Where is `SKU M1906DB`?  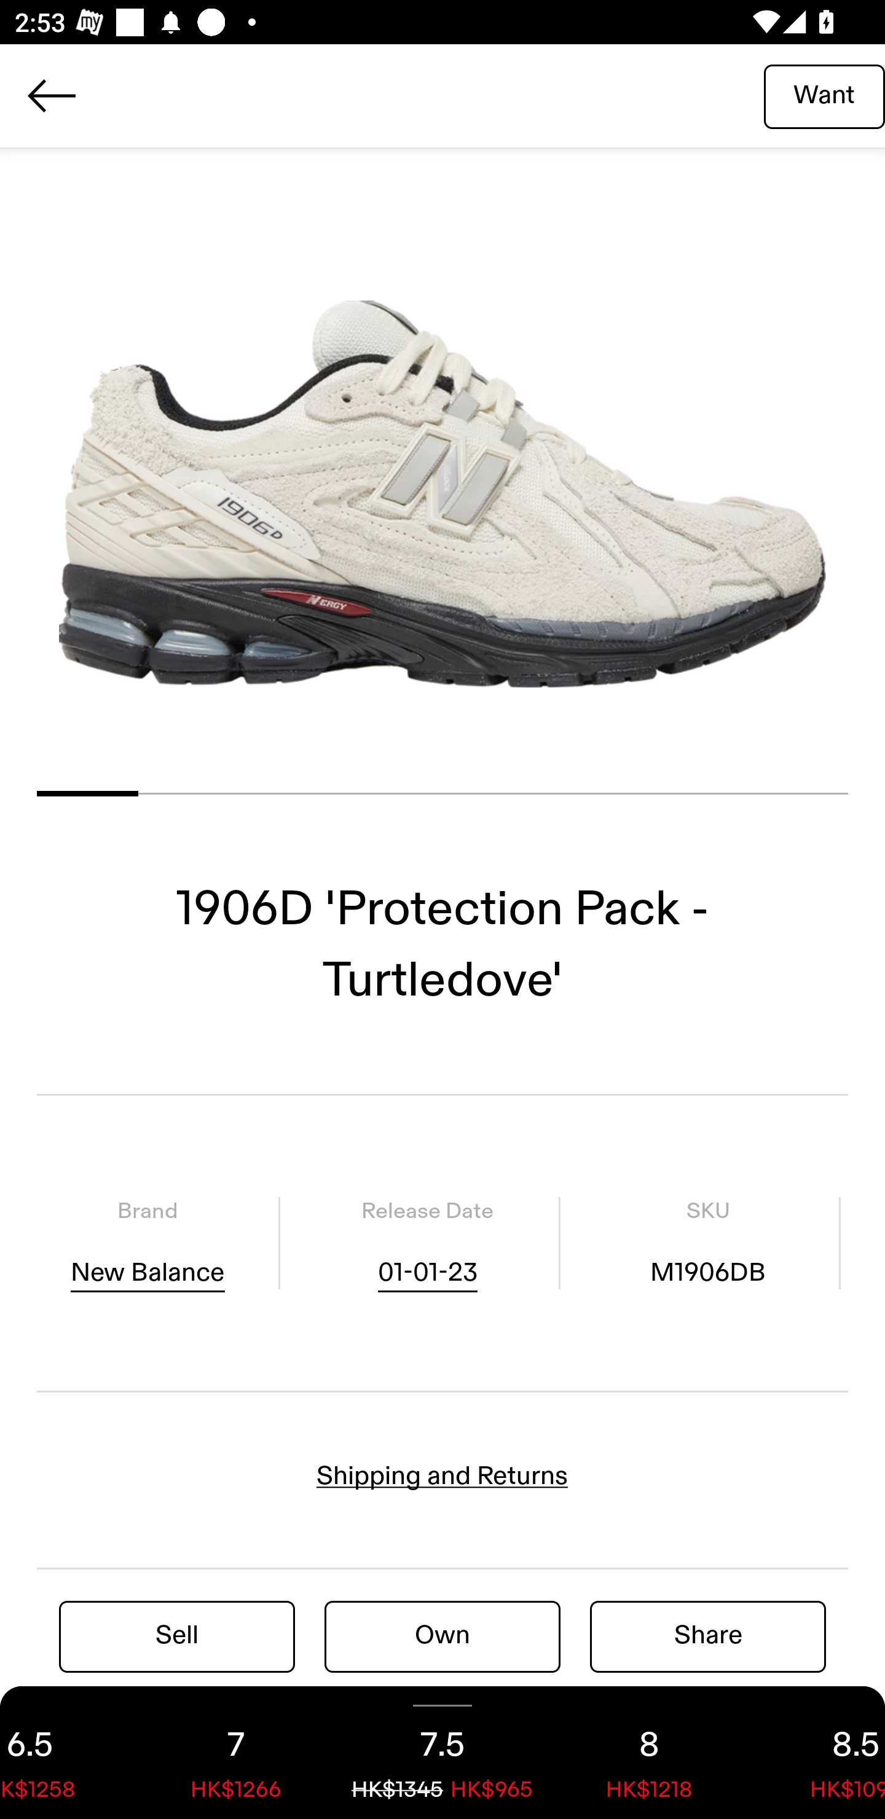
SKU M1906DB is located at coordinates (708, 1242).